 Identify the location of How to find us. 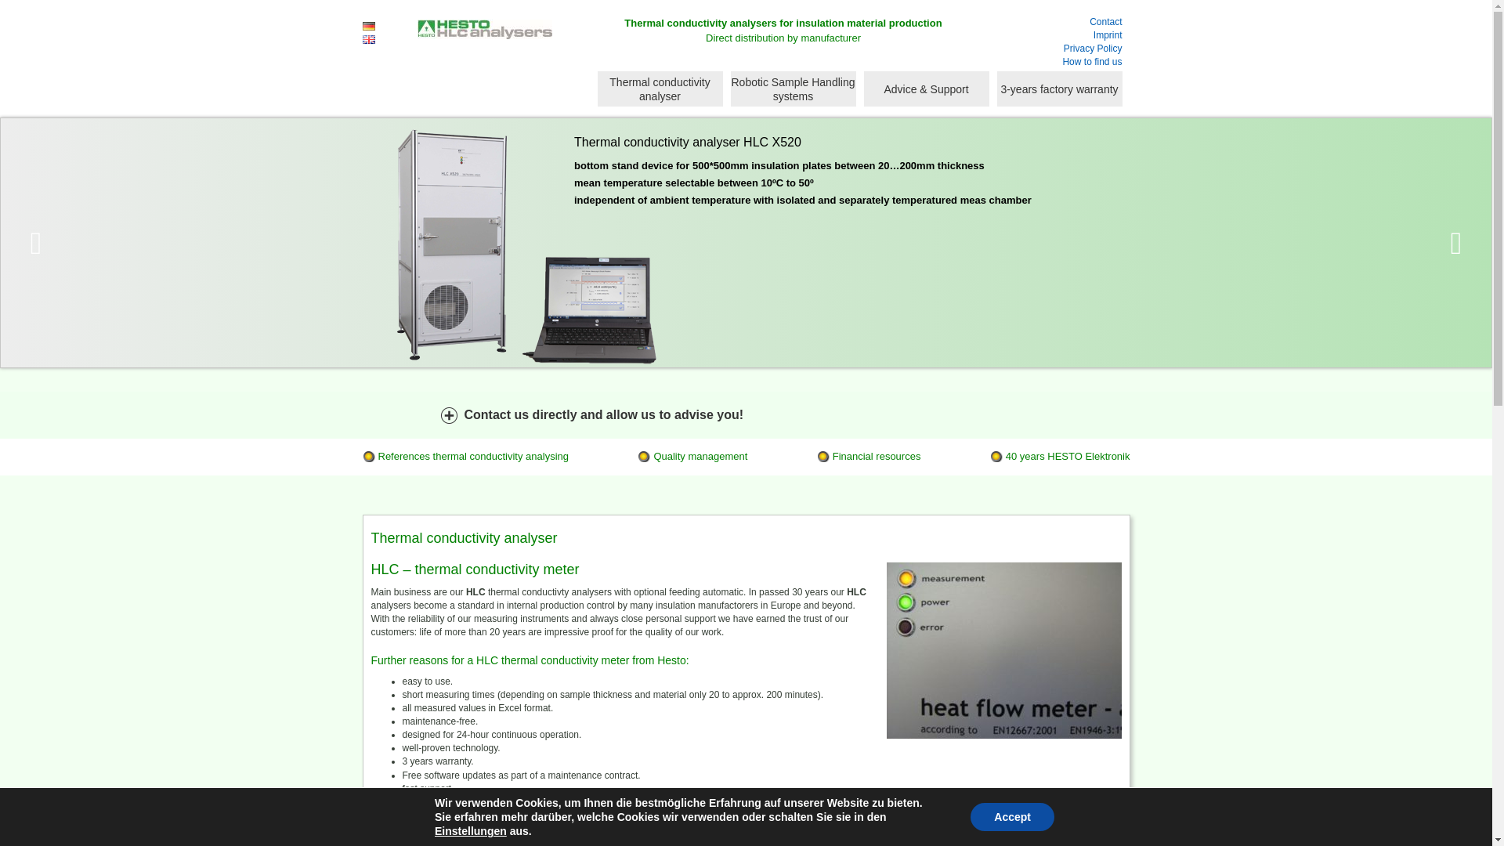
(1046, 62).